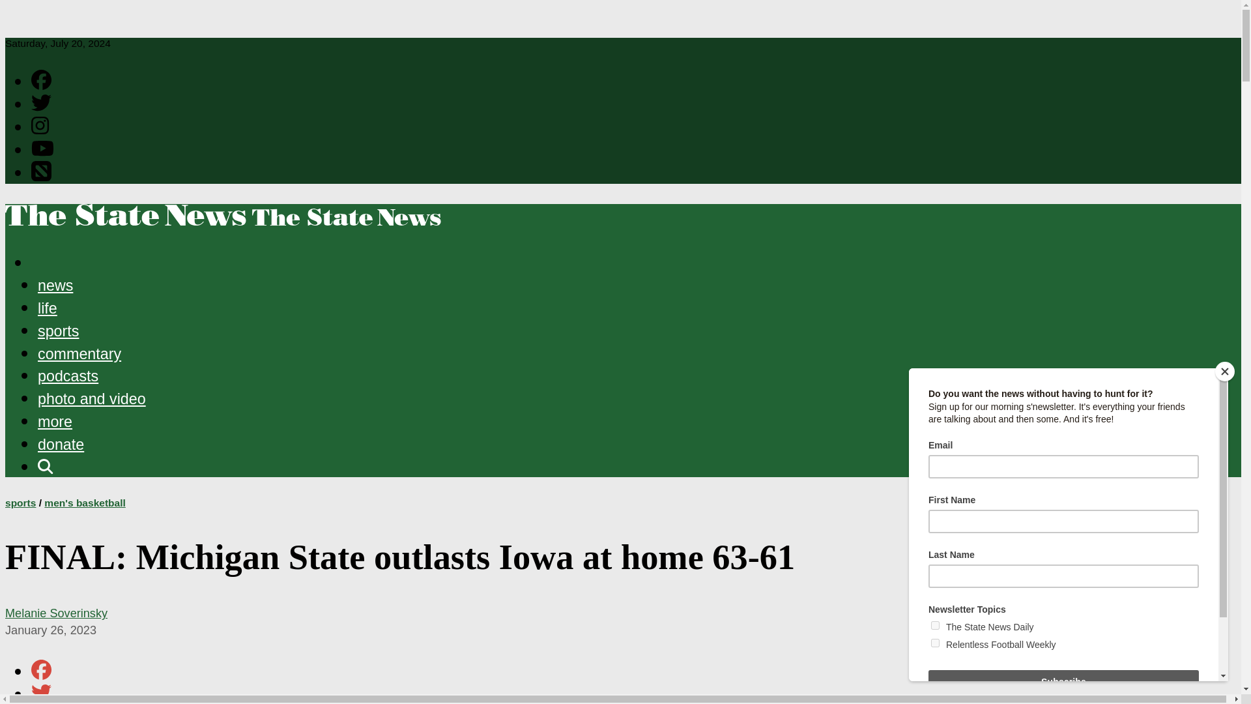 The image size is (1251, 704). I want to click on more, so click(55, 421).